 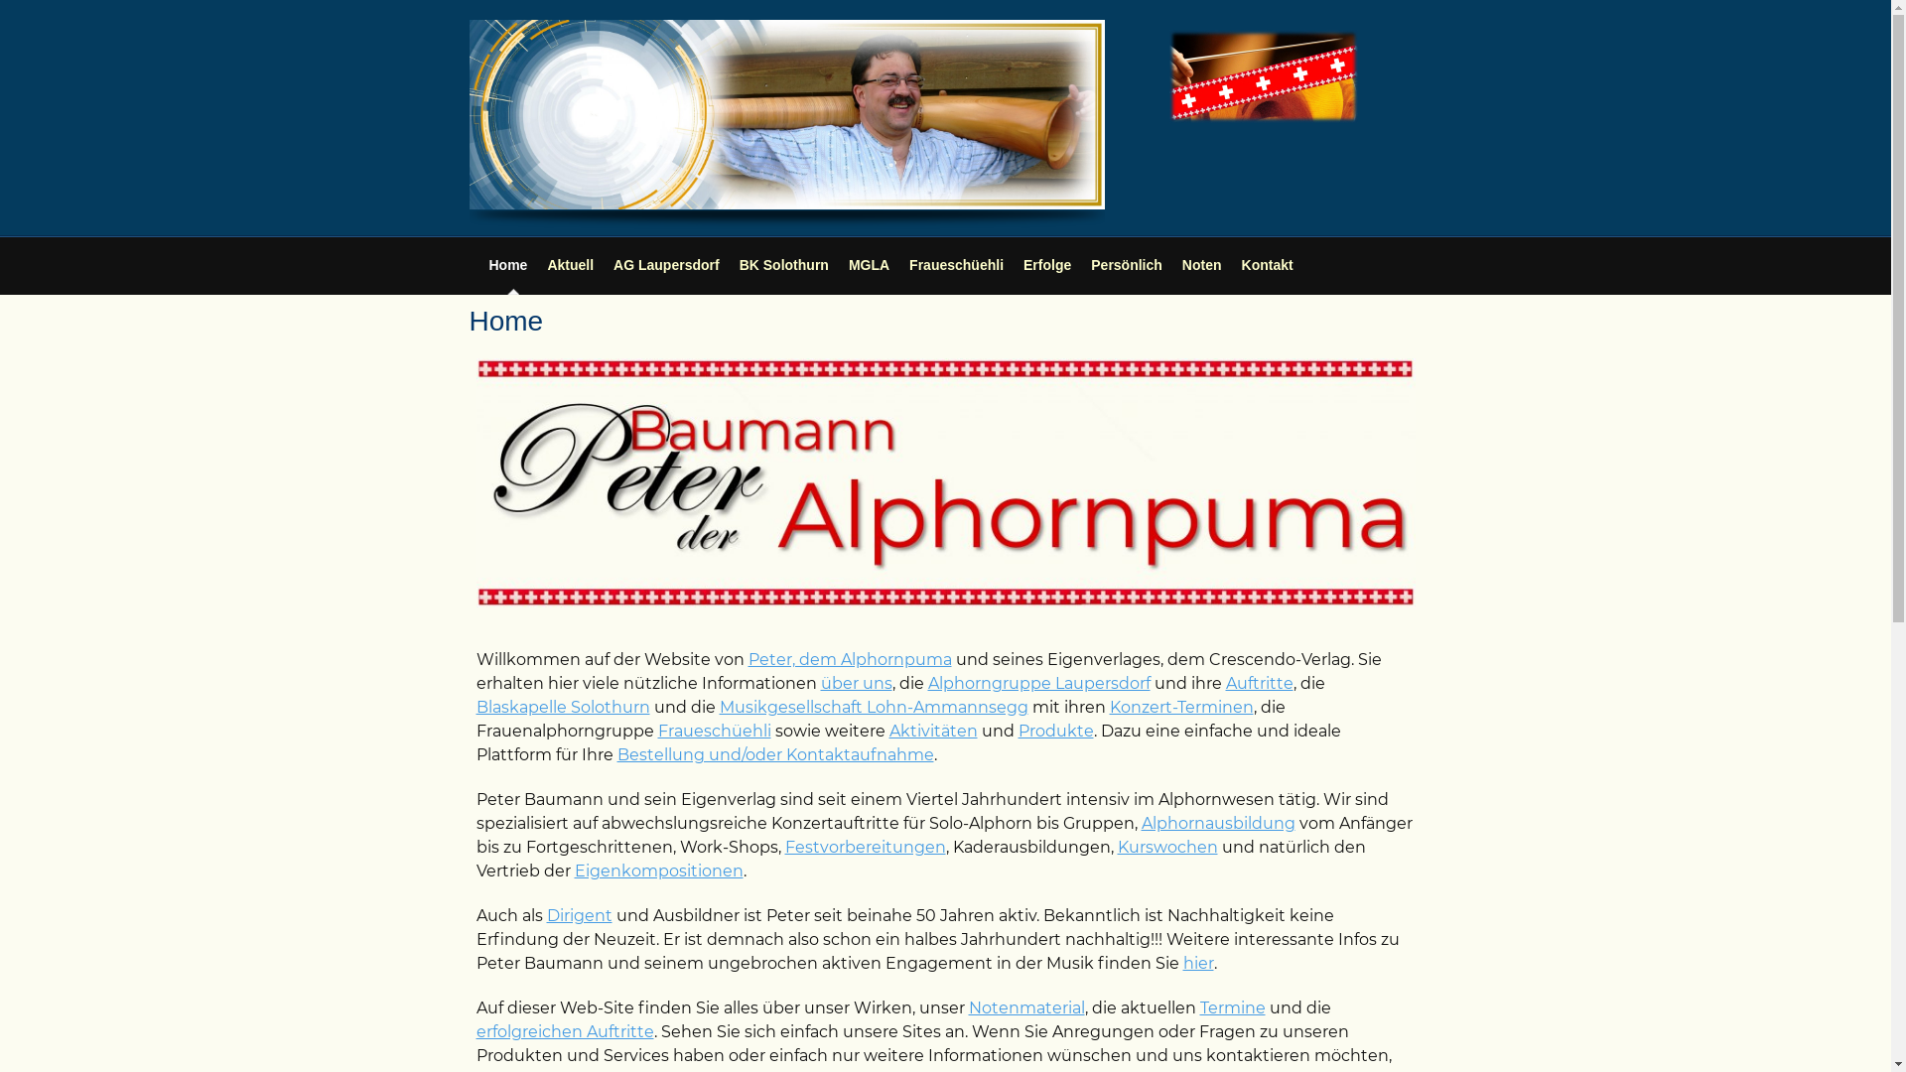 I want to click on Kurswochen, so click(x=1167, y=848).